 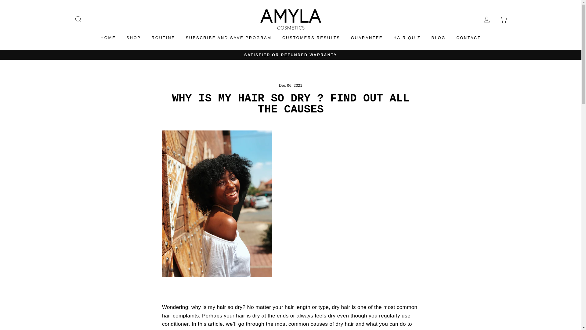 What do you see at coordinates (468, 38) in the screenshot?
I see `CONTACT` at bounding box center [468, 38].